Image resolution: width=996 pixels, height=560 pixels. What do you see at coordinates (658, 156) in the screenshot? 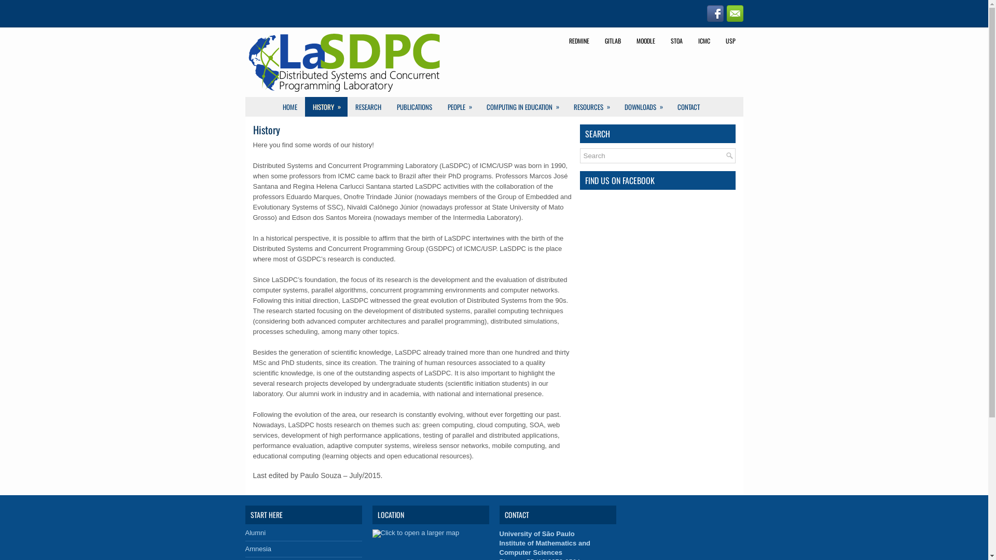
I see `Type and hit enter` at bounding box center [658, 156].